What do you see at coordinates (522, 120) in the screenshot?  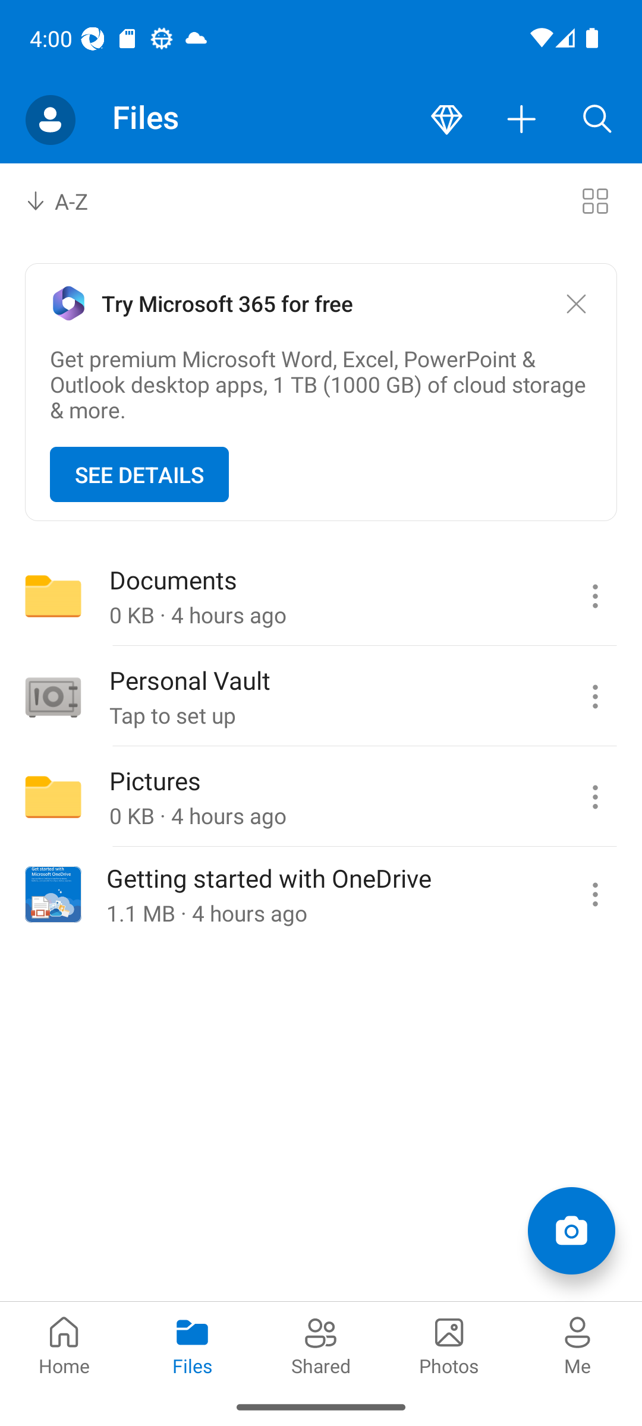 I see `More actions button` at bounding box center [522, 120].